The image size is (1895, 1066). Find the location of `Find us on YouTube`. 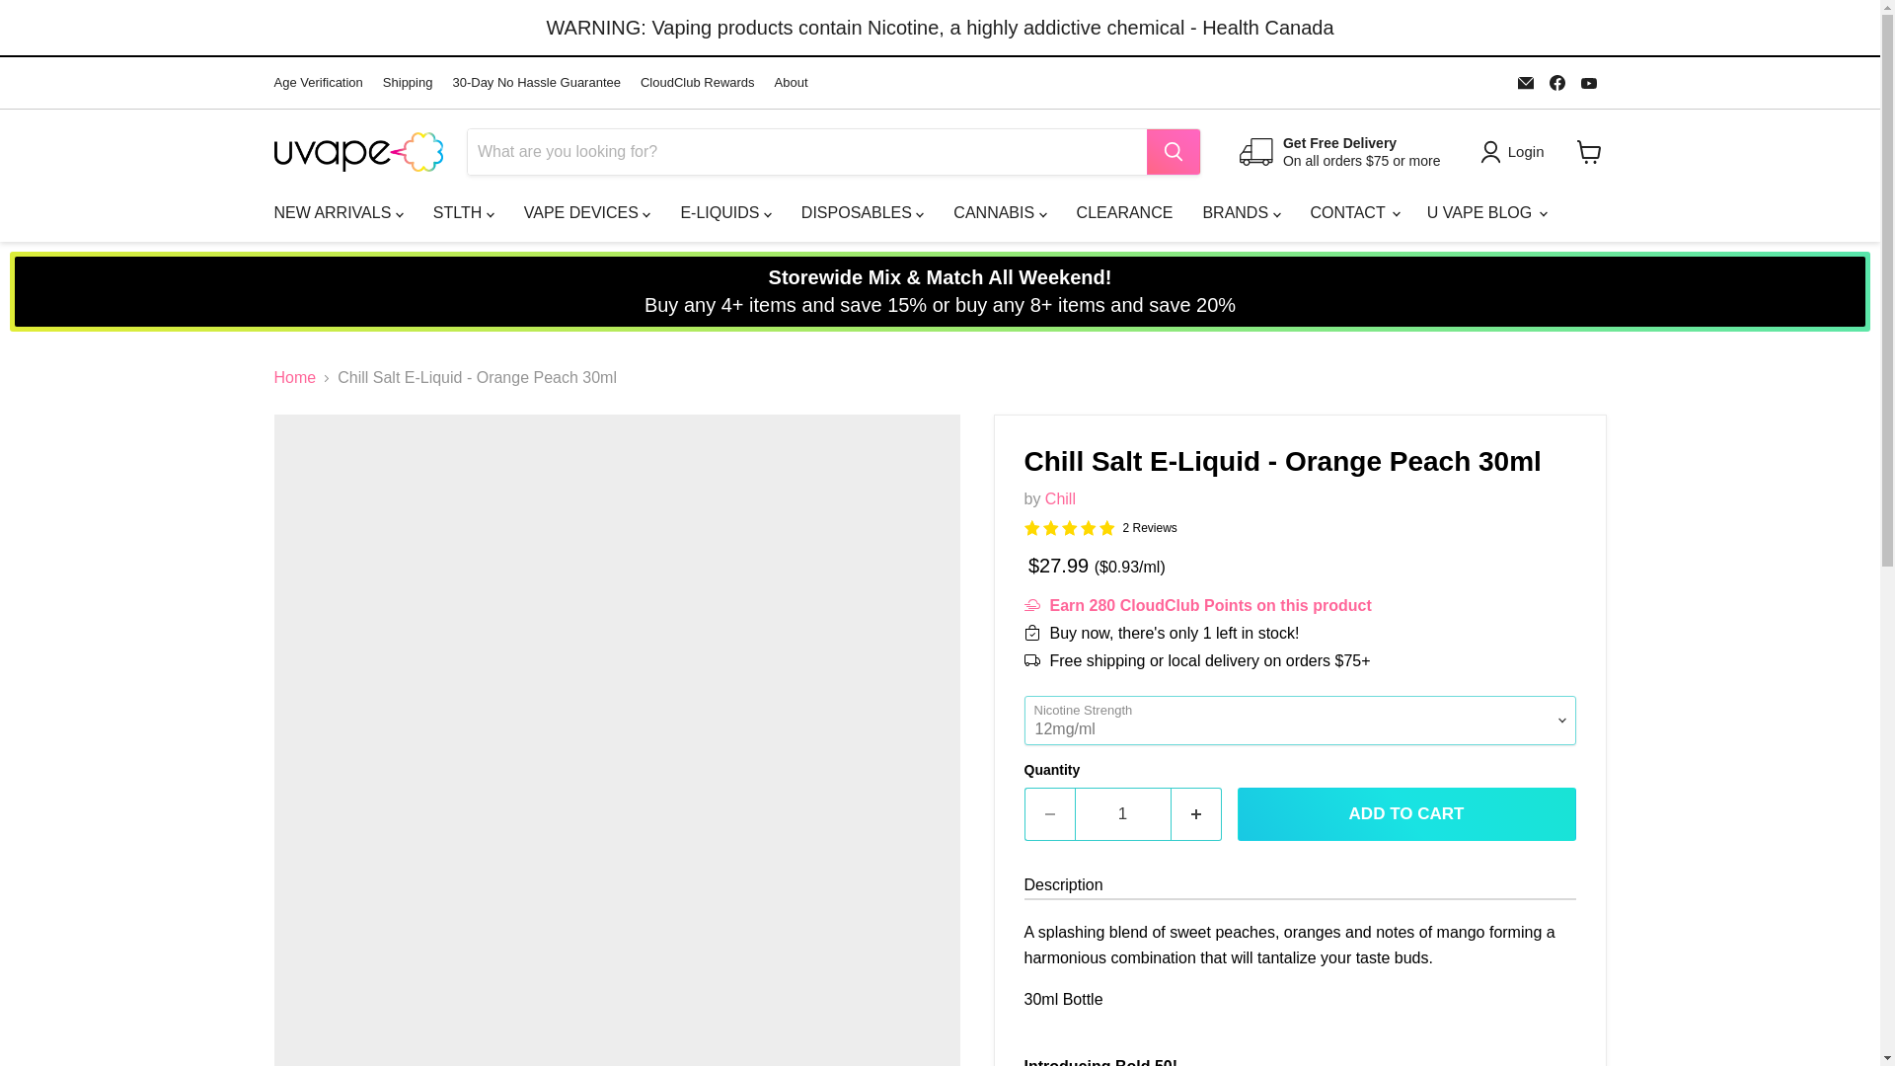

Find us on YouTube is located at coordinates (1589, 83).